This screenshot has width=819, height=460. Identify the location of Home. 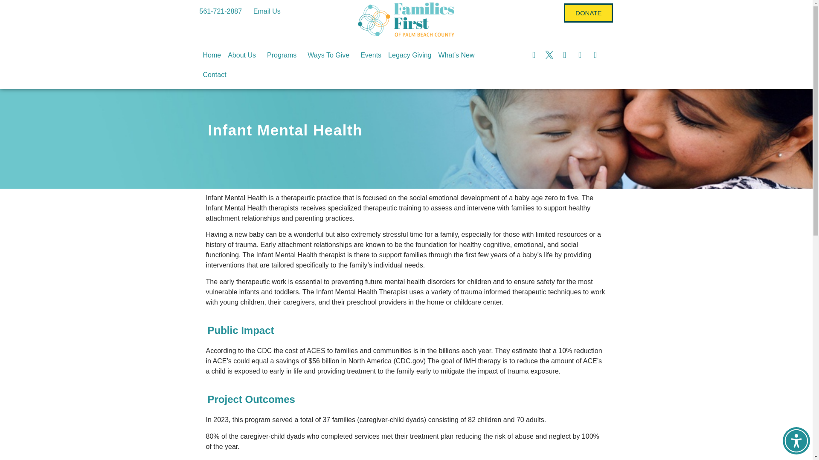
(212, 55).